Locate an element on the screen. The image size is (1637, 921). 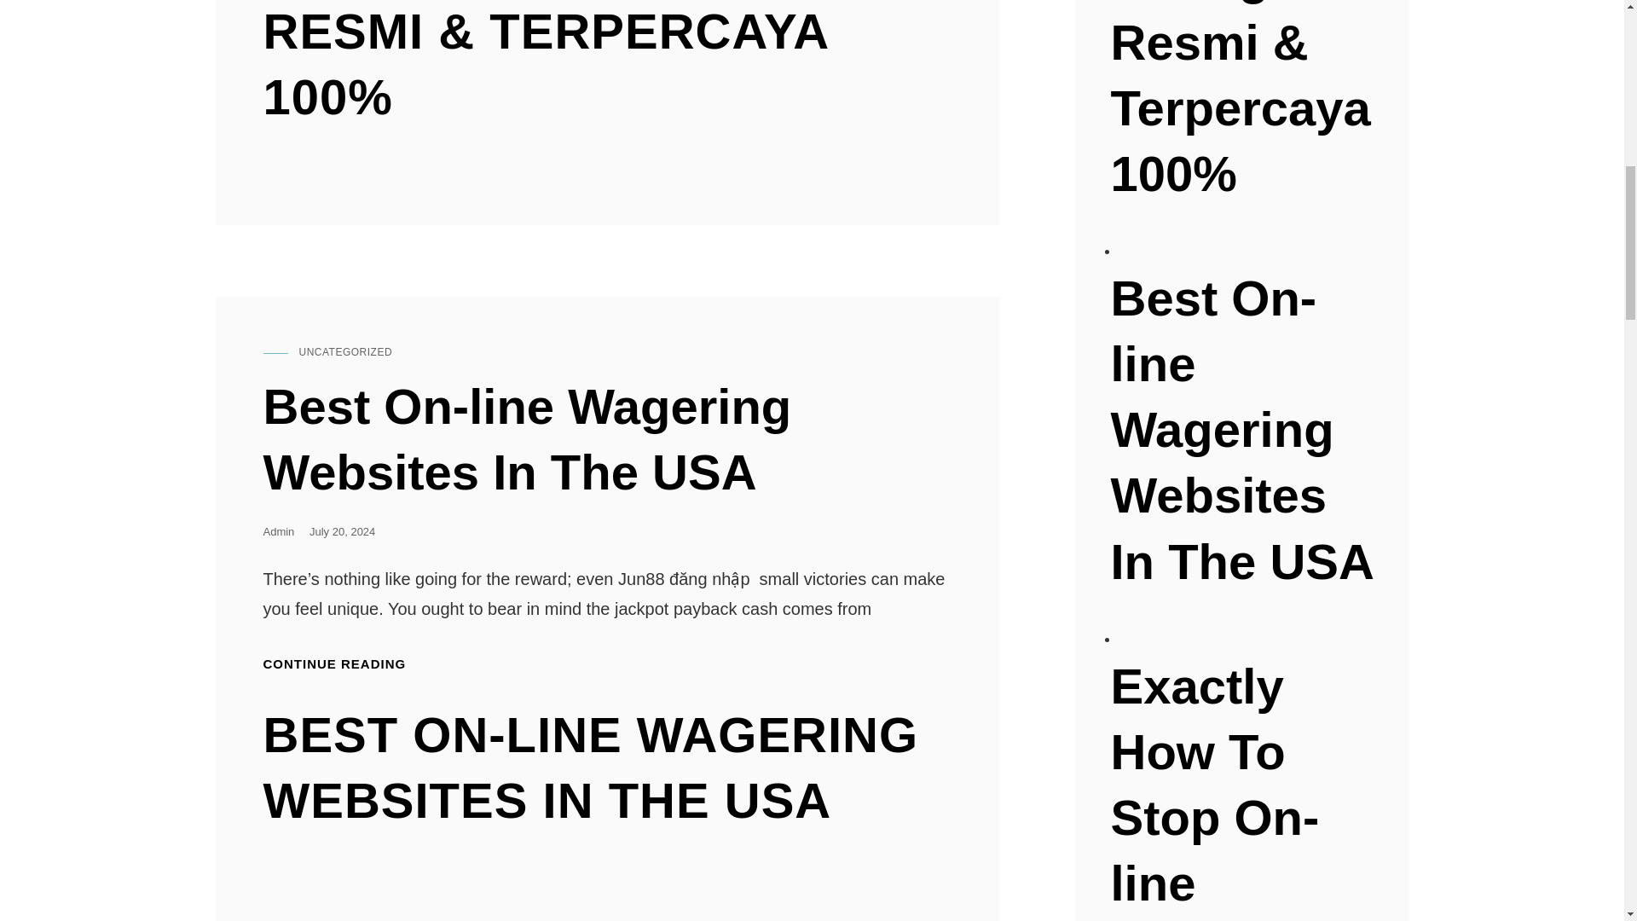
Admin is located at coordinates (278, 530).